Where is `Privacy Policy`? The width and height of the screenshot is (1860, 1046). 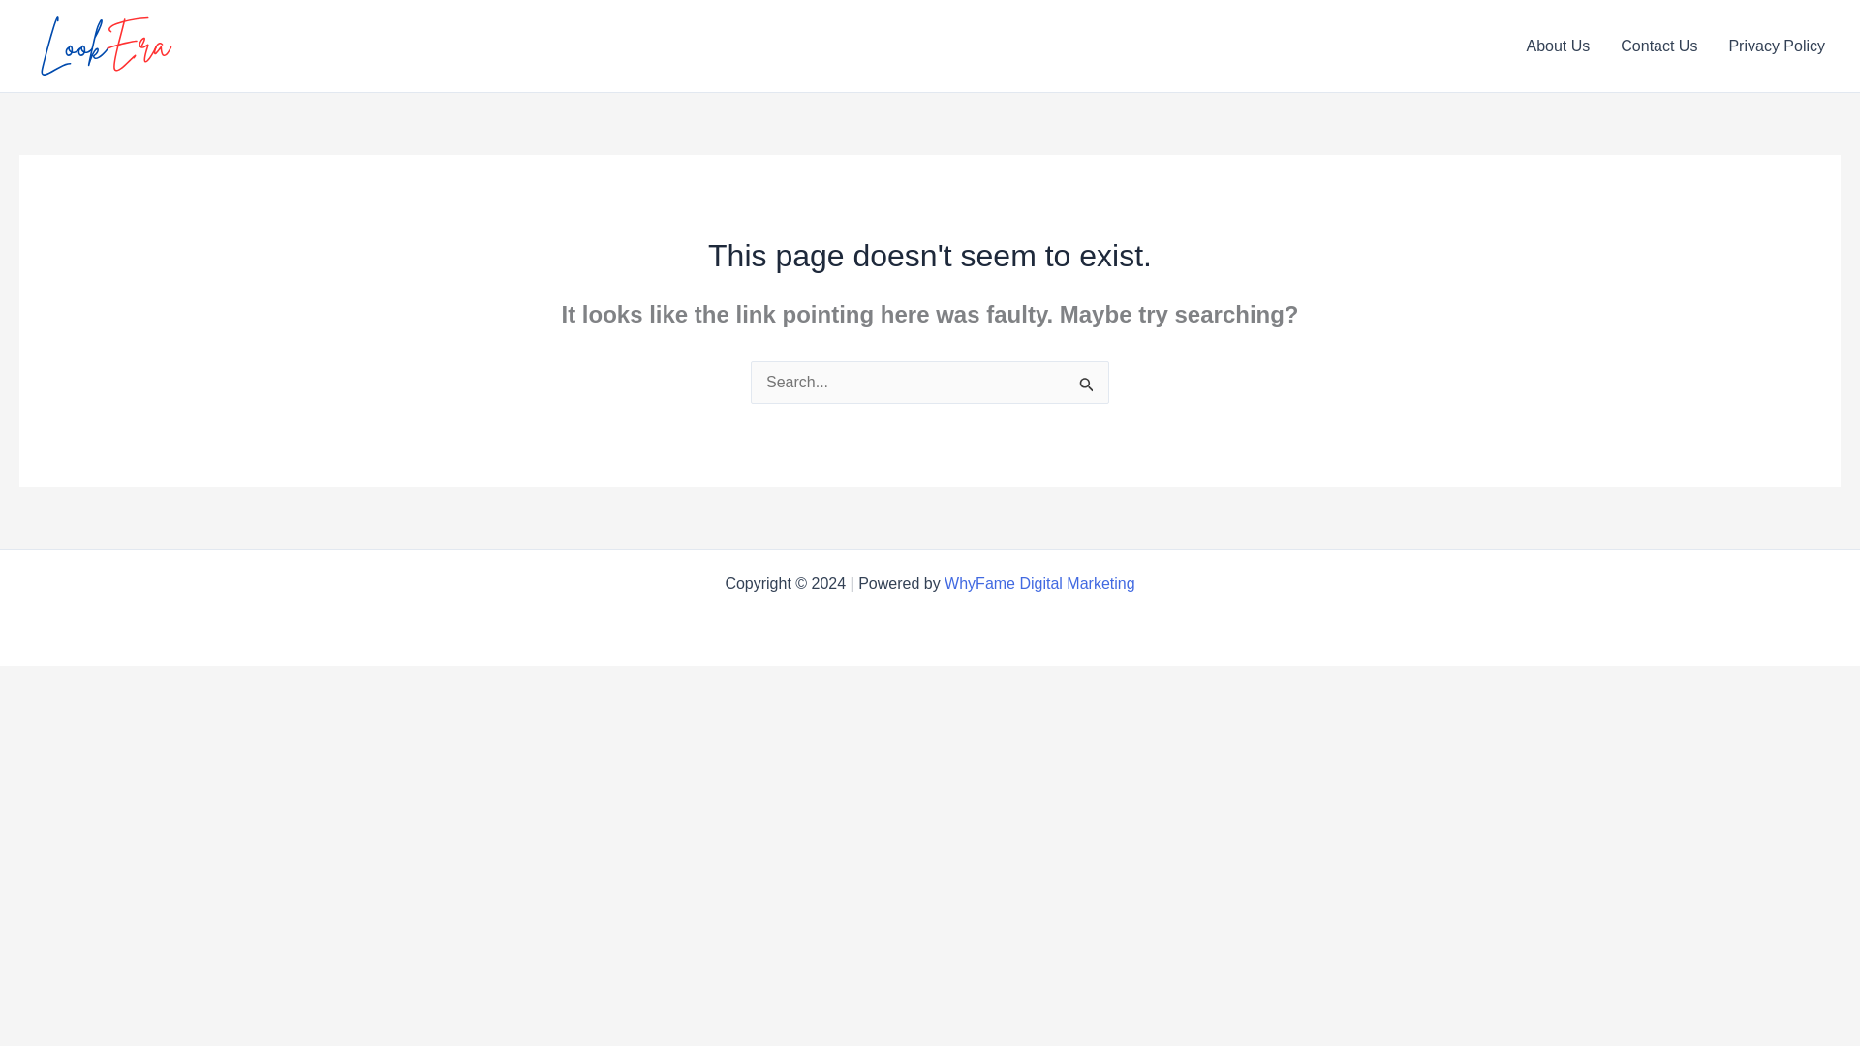 Privacy Policy is located at coordinates (1777, 46).